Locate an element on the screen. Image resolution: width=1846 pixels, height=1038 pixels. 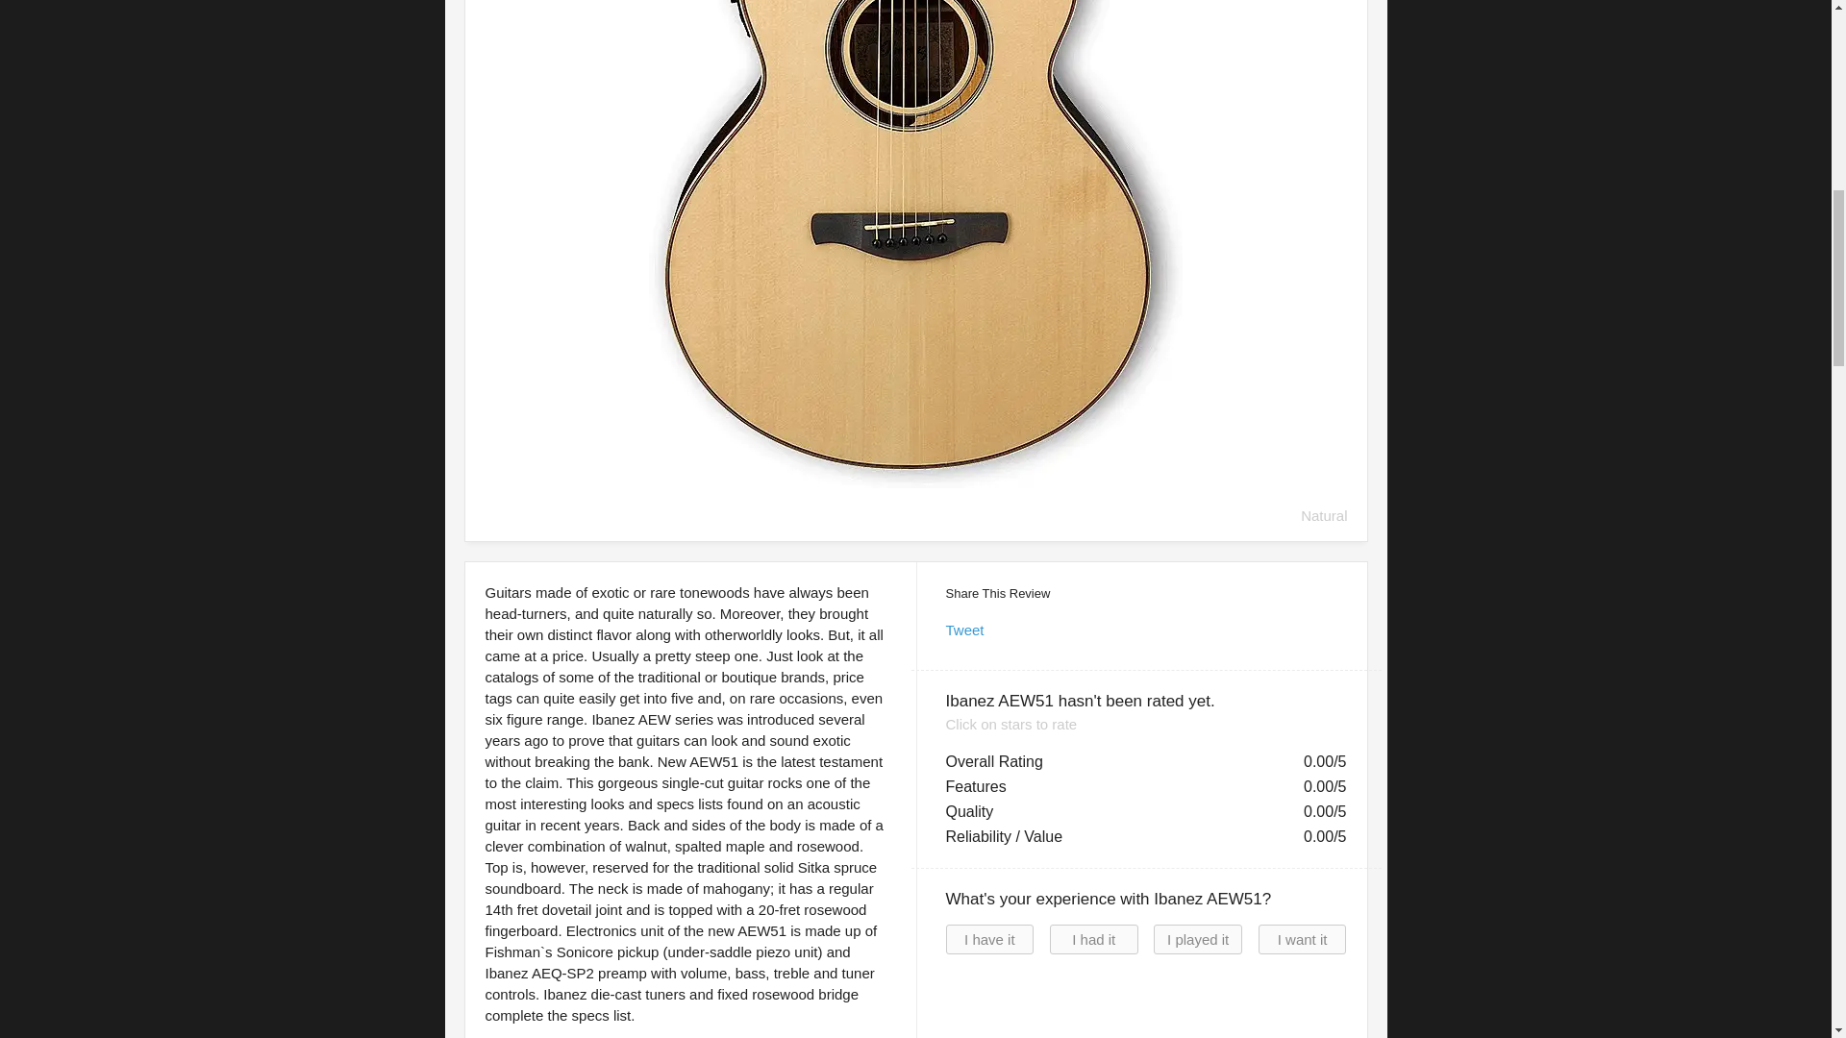
I have it is located at coordinates (989, 939).